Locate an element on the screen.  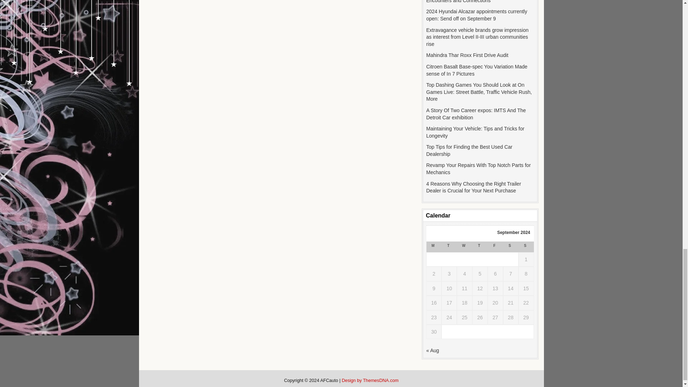
Tuesday is located at coordinates (449, 247).